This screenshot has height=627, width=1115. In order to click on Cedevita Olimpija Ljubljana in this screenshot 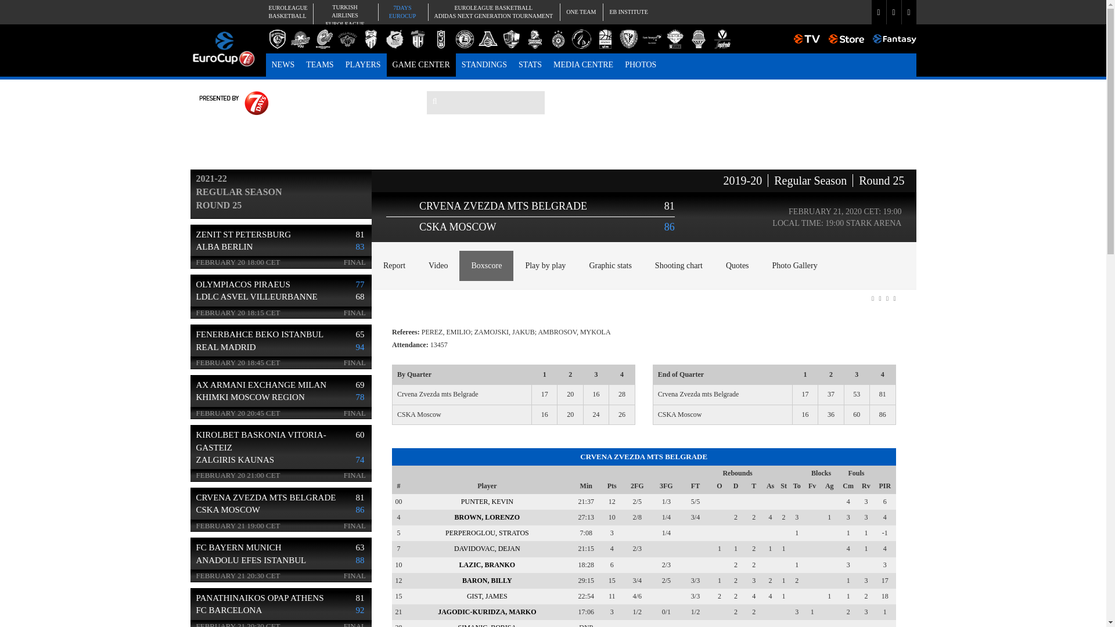, I will do `click(283, 64)`.